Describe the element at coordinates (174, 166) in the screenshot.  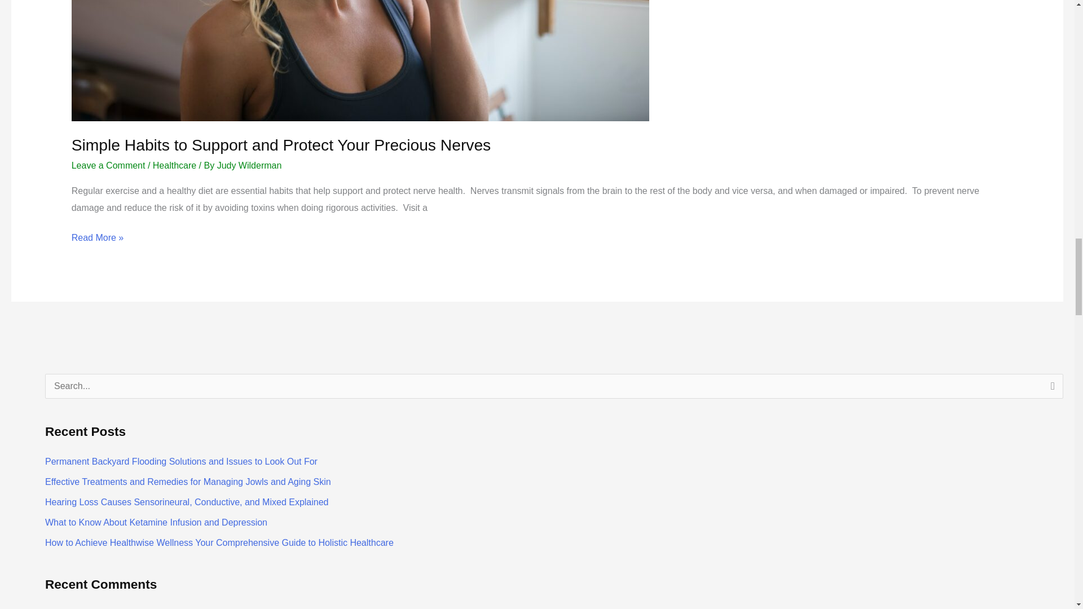
I see `Healthcare` at that location.